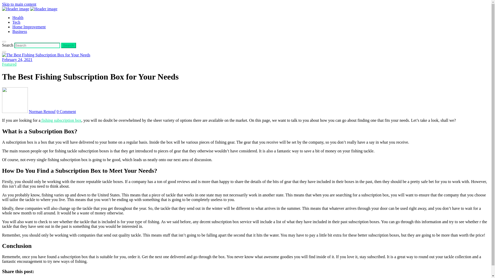 Image resolution: width=495 pixels, height=278 pixels. I want to click on Search, so click(69, 45).